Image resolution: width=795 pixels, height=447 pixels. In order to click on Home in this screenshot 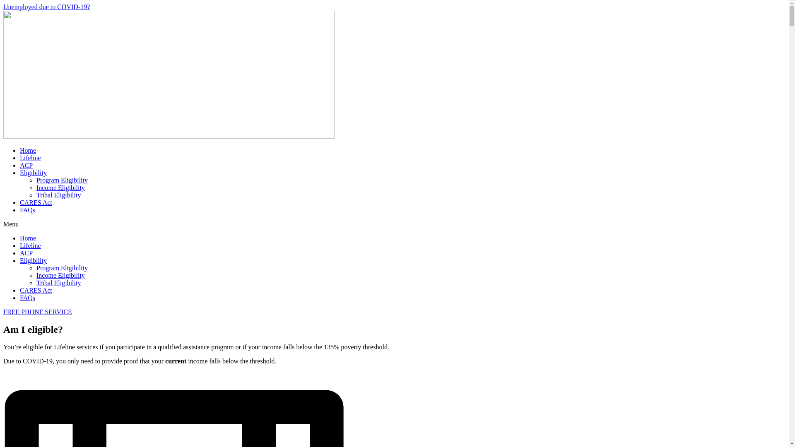, I will do `click(28, 150)`.